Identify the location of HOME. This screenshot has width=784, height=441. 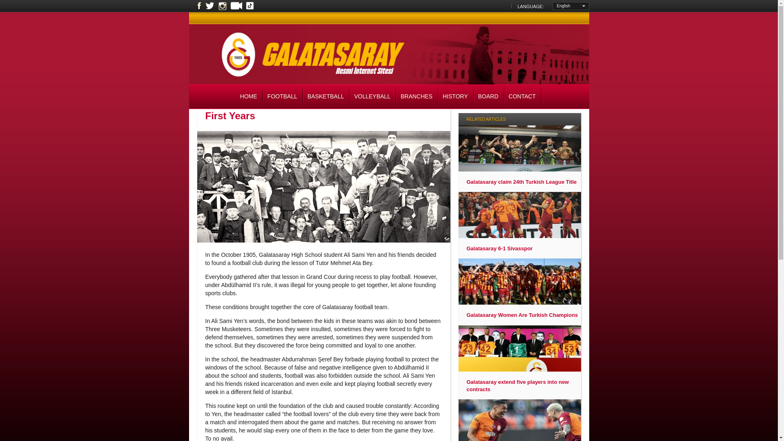
(249, 97).